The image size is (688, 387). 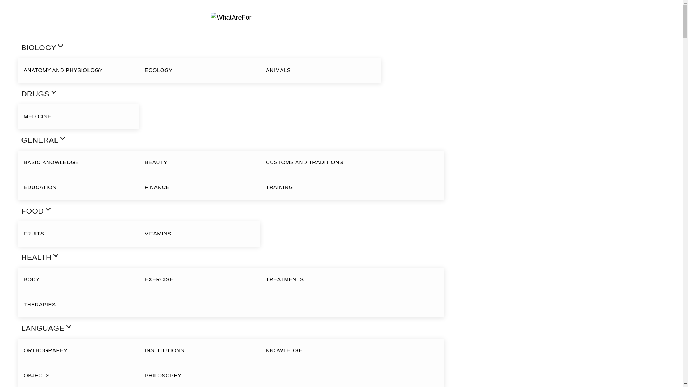 I want to click on THERAPIES, so click(x=78, y=305).